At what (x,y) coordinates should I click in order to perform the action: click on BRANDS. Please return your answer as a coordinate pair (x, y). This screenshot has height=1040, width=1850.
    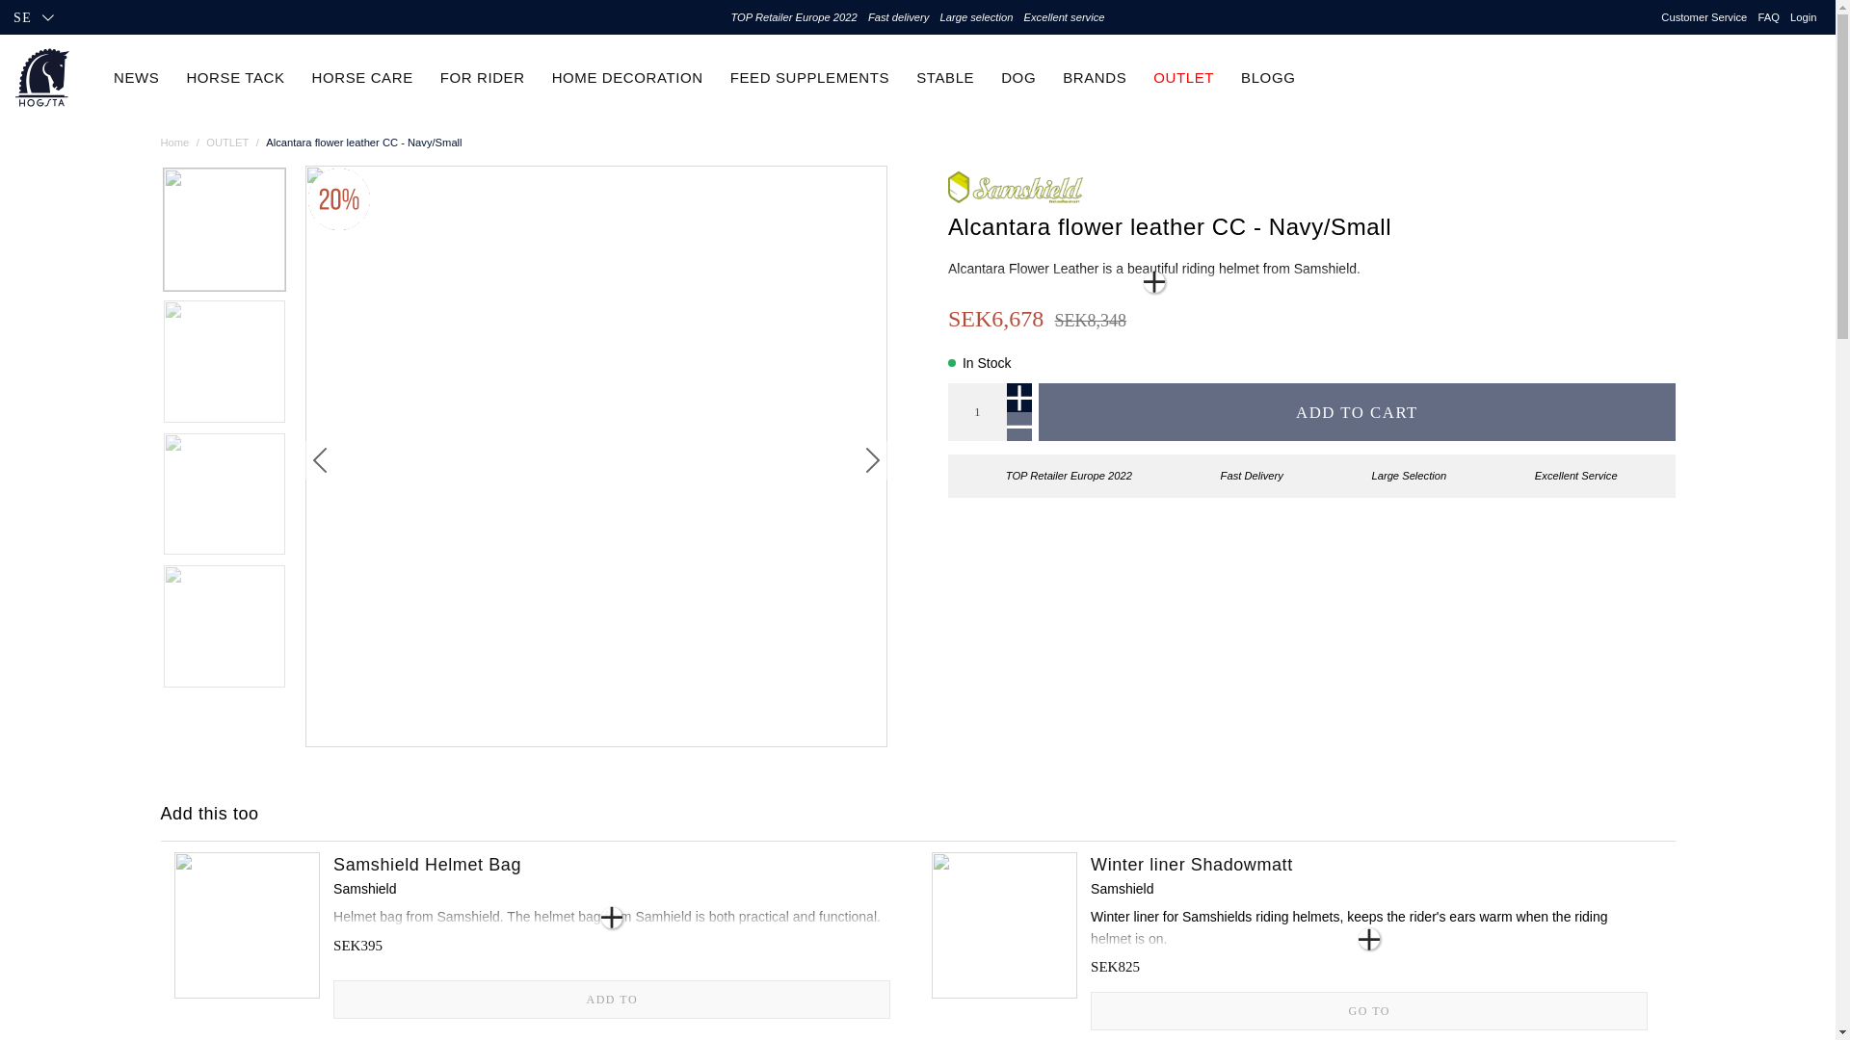
    Looking at the image, I should click on (1095, 77).